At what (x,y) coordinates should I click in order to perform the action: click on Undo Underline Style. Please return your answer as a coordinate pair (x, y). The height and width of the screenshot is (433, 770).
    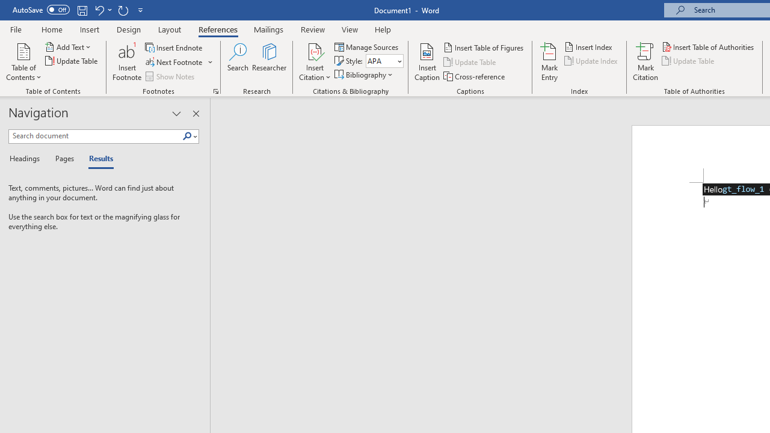
    Looking at the image, I should click on (99, 10).